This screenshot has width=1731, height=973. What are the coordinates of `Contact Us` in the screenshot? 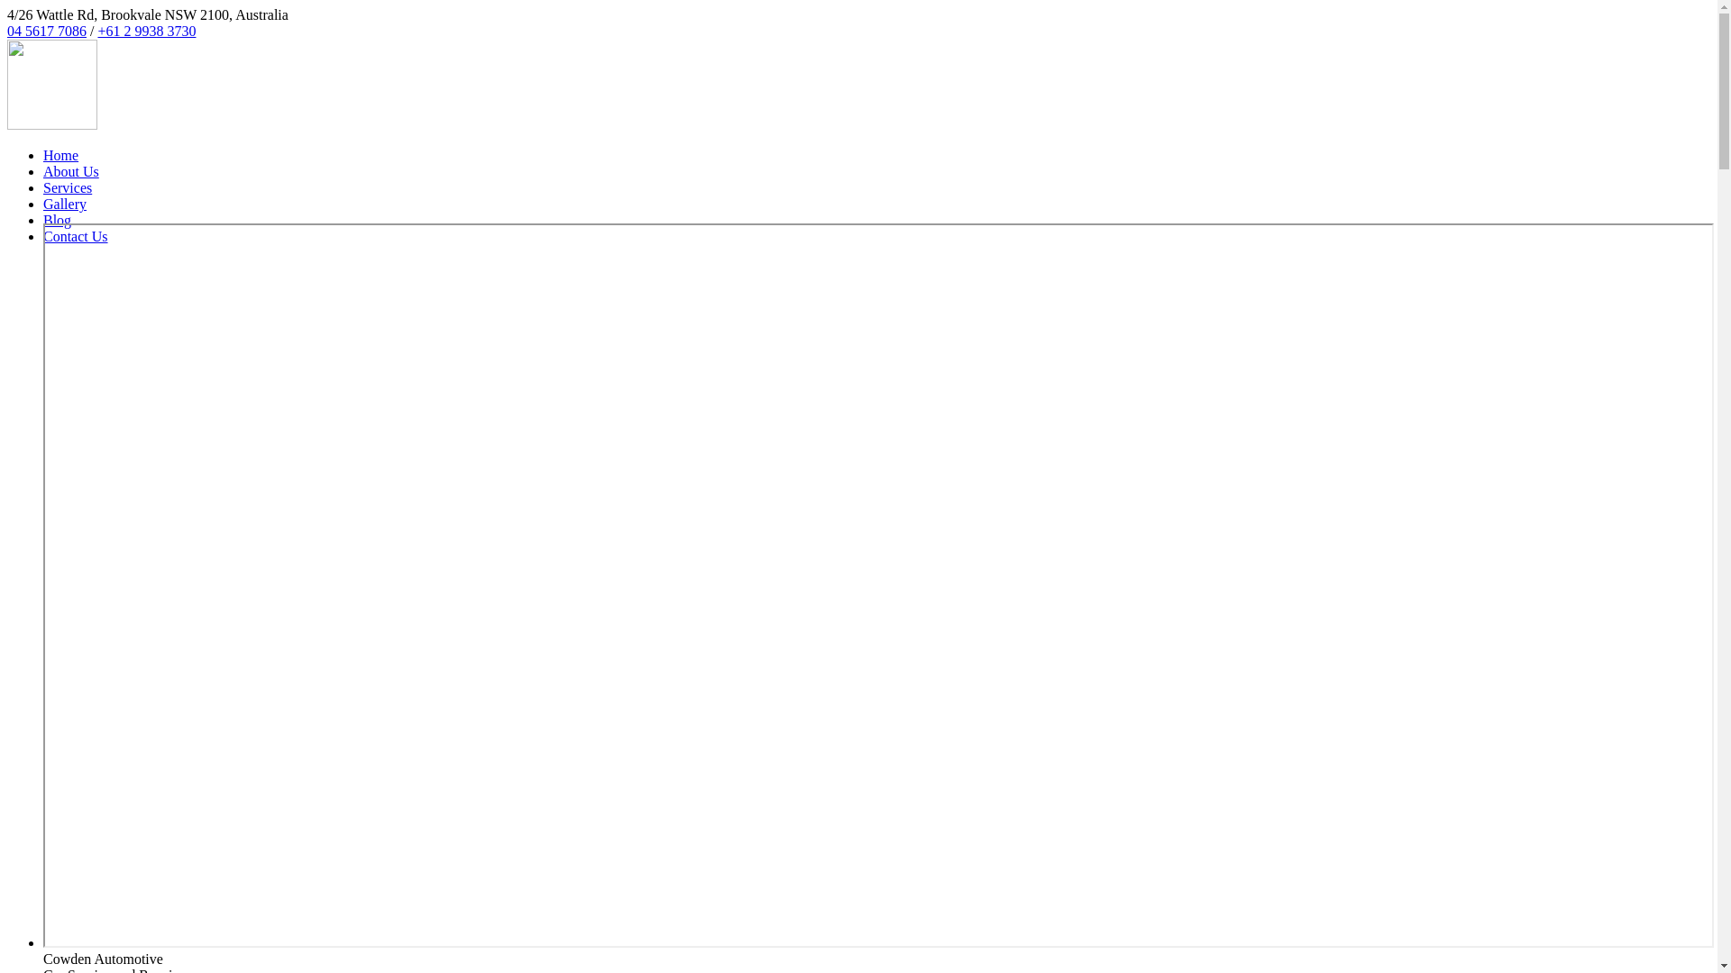 It's located at (76, 236).